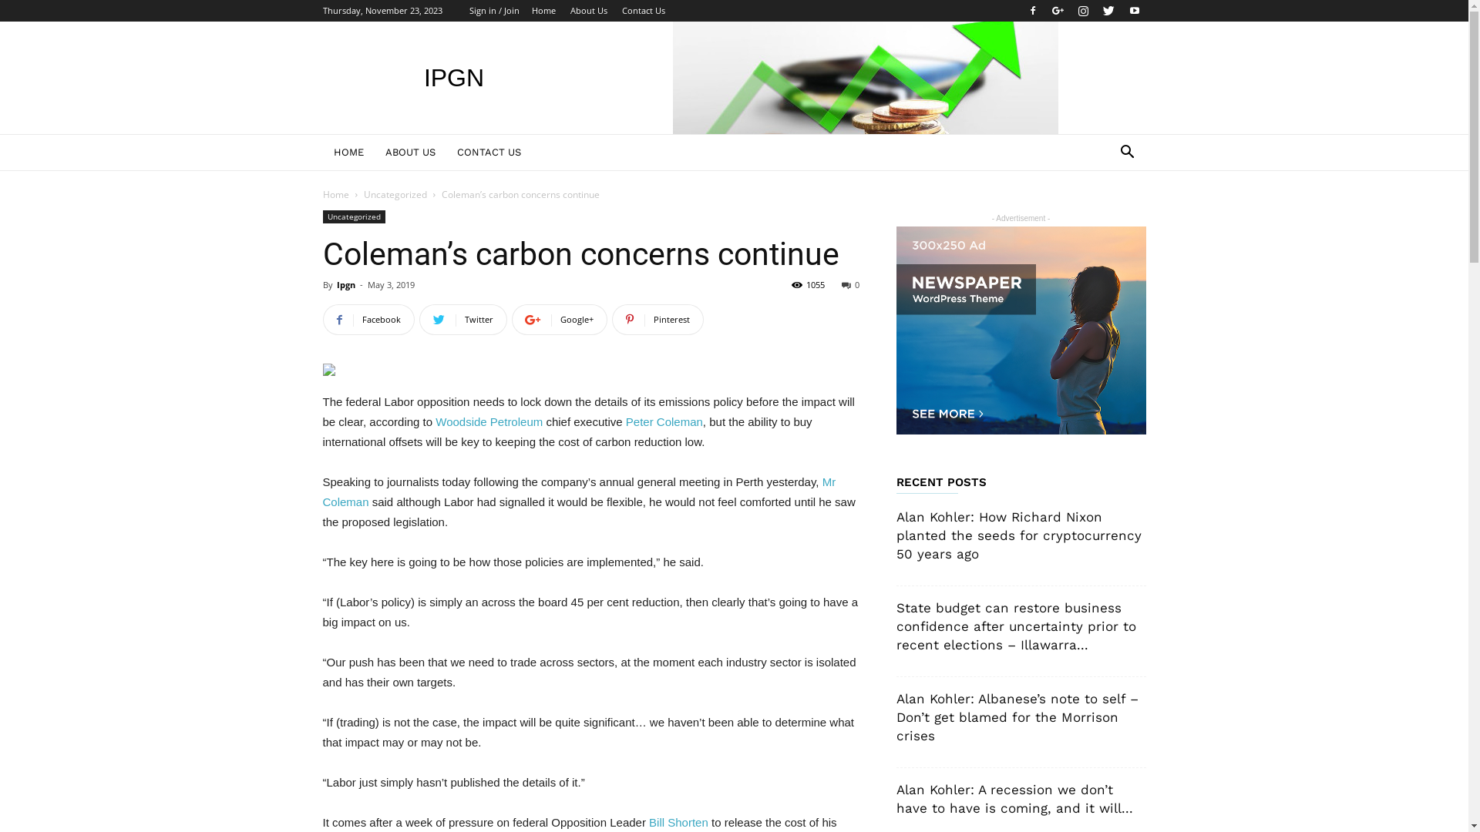  I want to click on Twitter, so click(463, 320).